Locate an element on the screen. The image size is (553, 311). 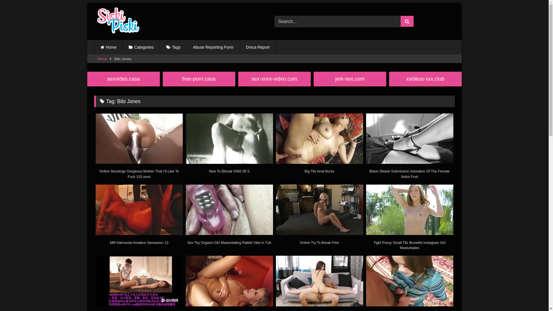
New To Bbssal V060 08 S is located at coordinates (229, 146).